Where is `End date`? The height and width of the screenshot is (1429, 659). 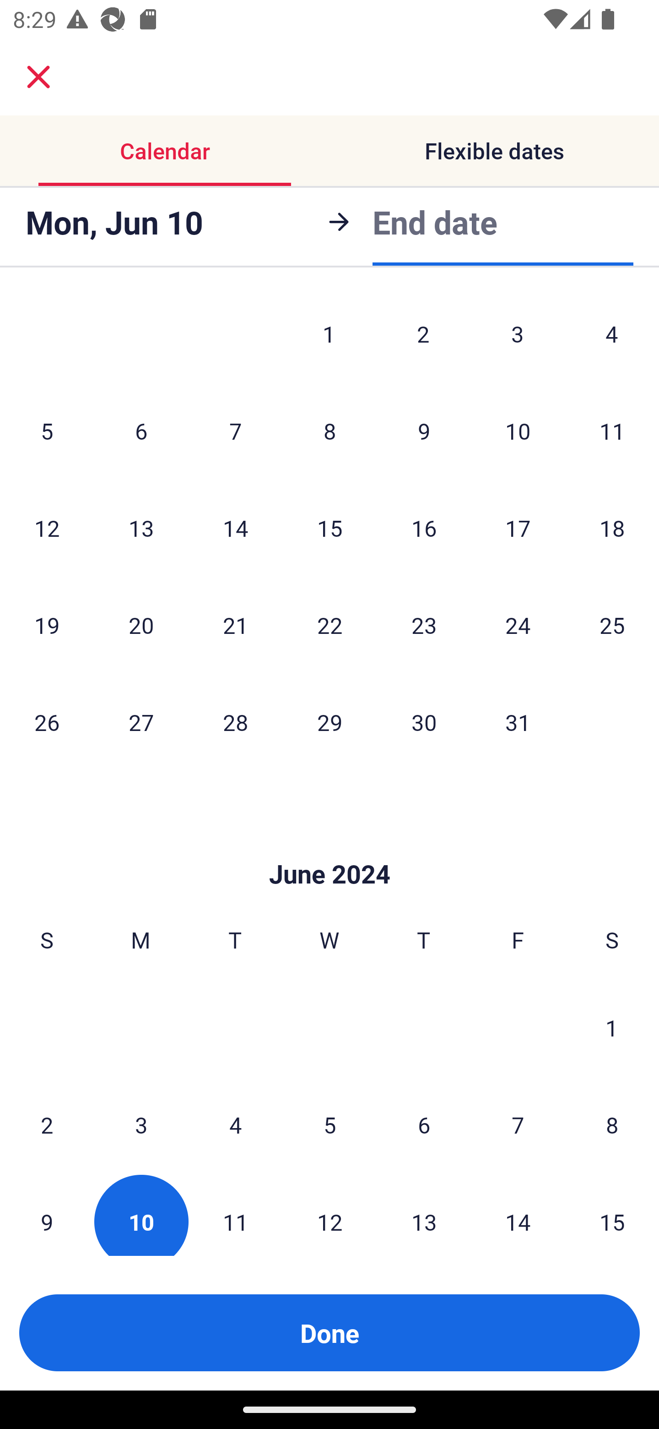 End date is located at coordinates (435, 222).